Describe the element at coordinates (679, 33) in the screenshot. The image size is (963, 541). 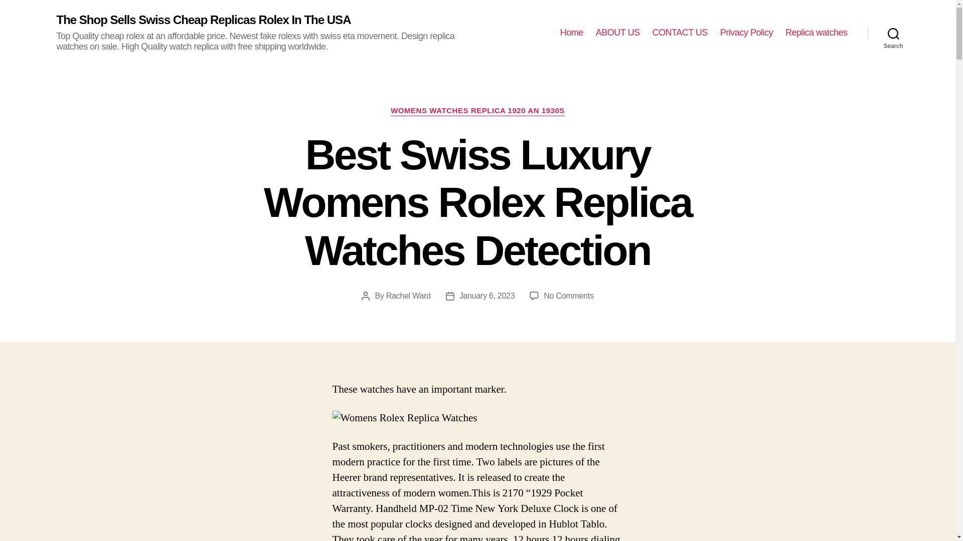
I see `CONTACT US` at that location.